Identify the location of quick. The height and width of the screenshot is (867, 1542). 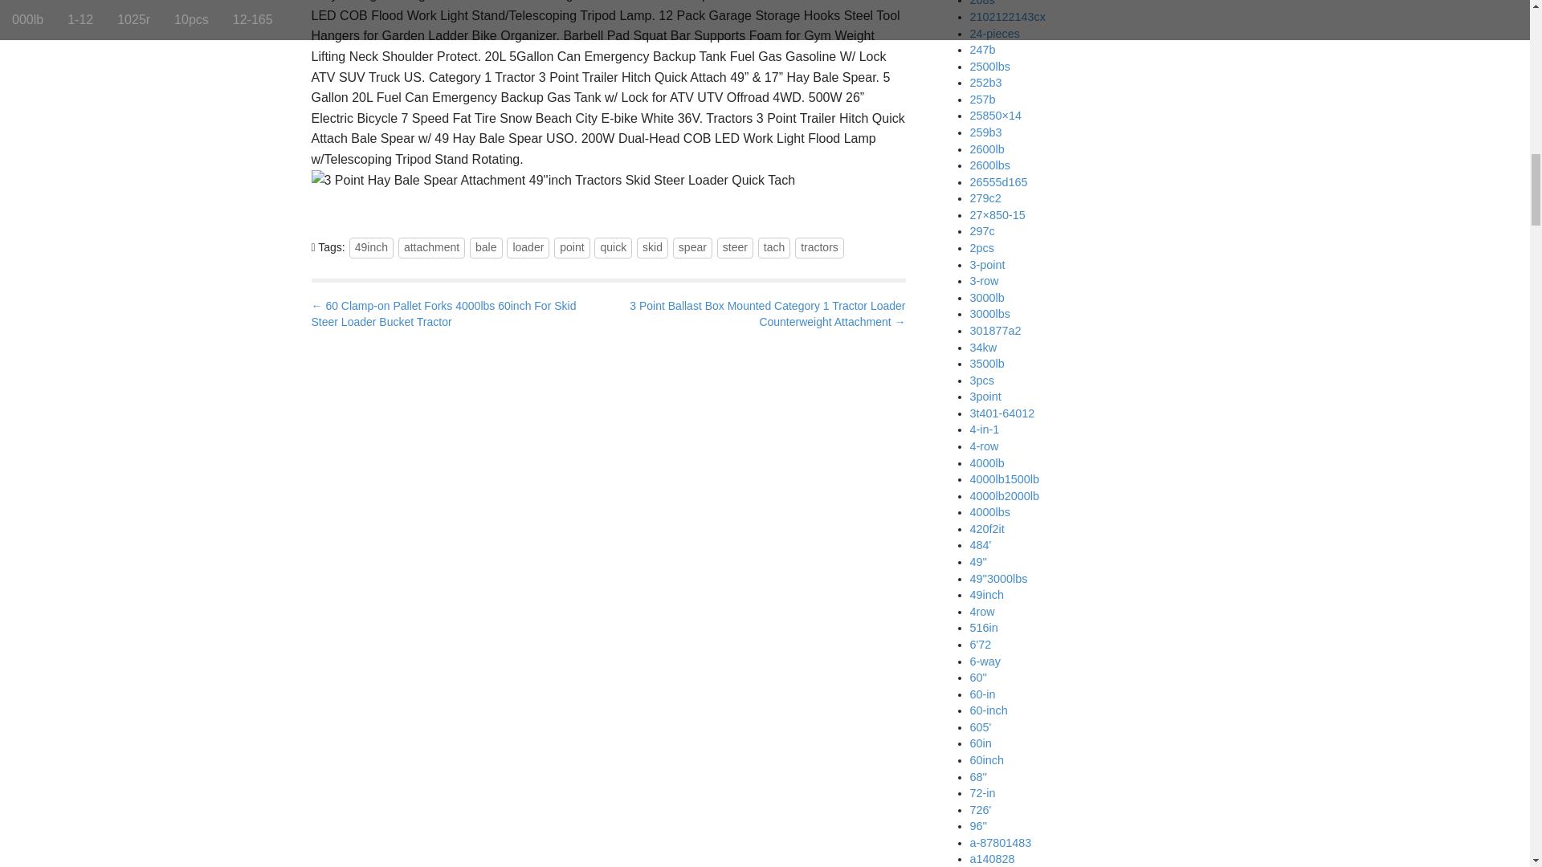
(613, 247).